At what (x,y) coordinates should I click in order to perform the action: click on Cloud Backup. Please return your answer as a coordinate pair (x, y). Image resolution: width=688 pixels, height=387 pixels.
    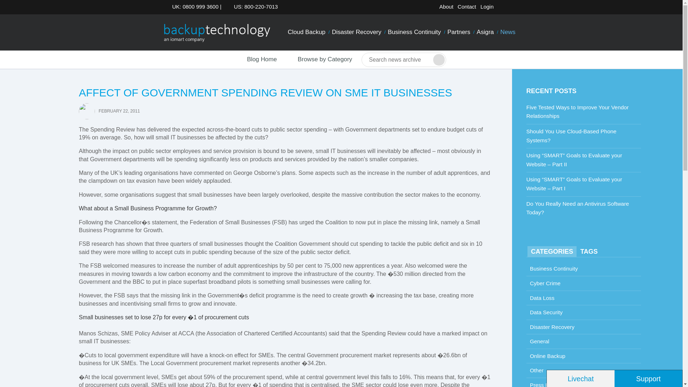
    Looking at the image, I should click on (307, 32).